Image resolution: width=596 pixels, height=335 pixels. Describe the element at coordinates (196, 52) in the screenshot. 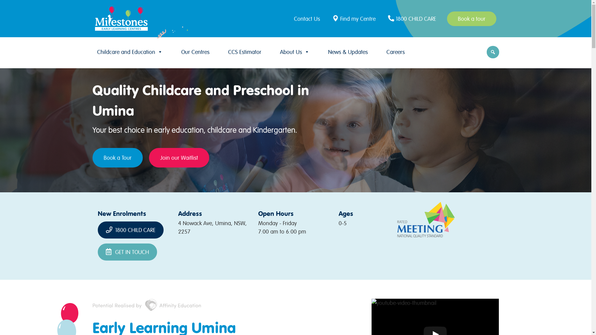

I see `Our Centres` at that location.